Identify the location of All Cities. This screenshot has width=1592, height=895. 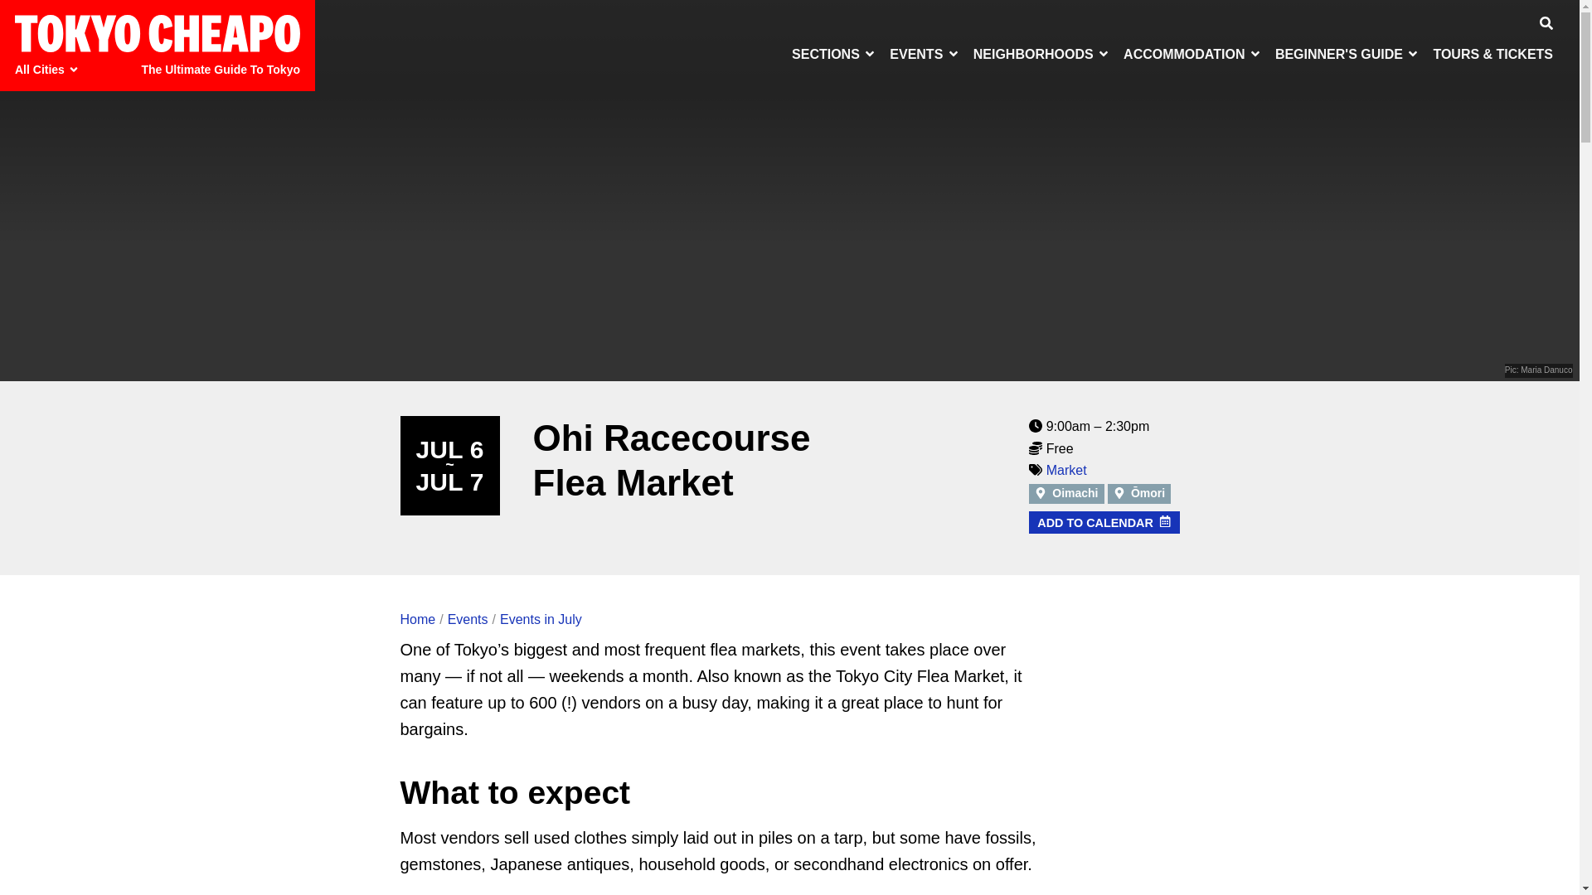
(49, 70).